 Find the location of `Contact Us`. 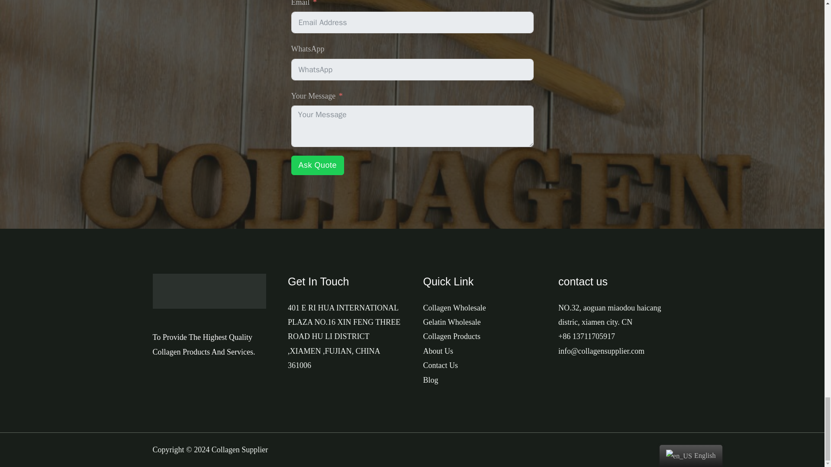

Contact Us is located at coordinates (441, 365).